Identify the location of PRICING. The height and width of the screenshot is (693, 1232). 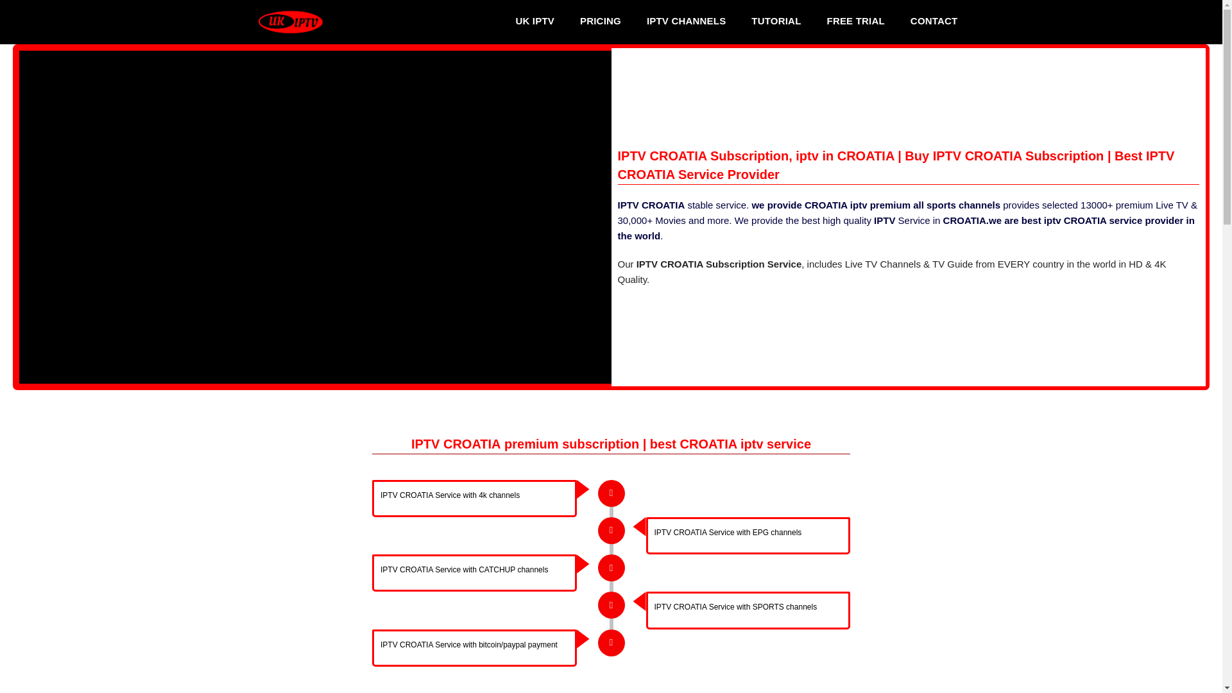
(601, 21).